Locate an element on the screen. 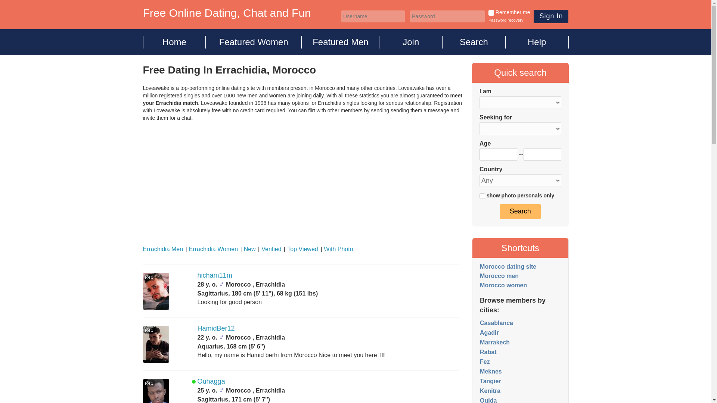 The height and width of the screenshot is (403, 717). Search is located at coordinates (520, 211).